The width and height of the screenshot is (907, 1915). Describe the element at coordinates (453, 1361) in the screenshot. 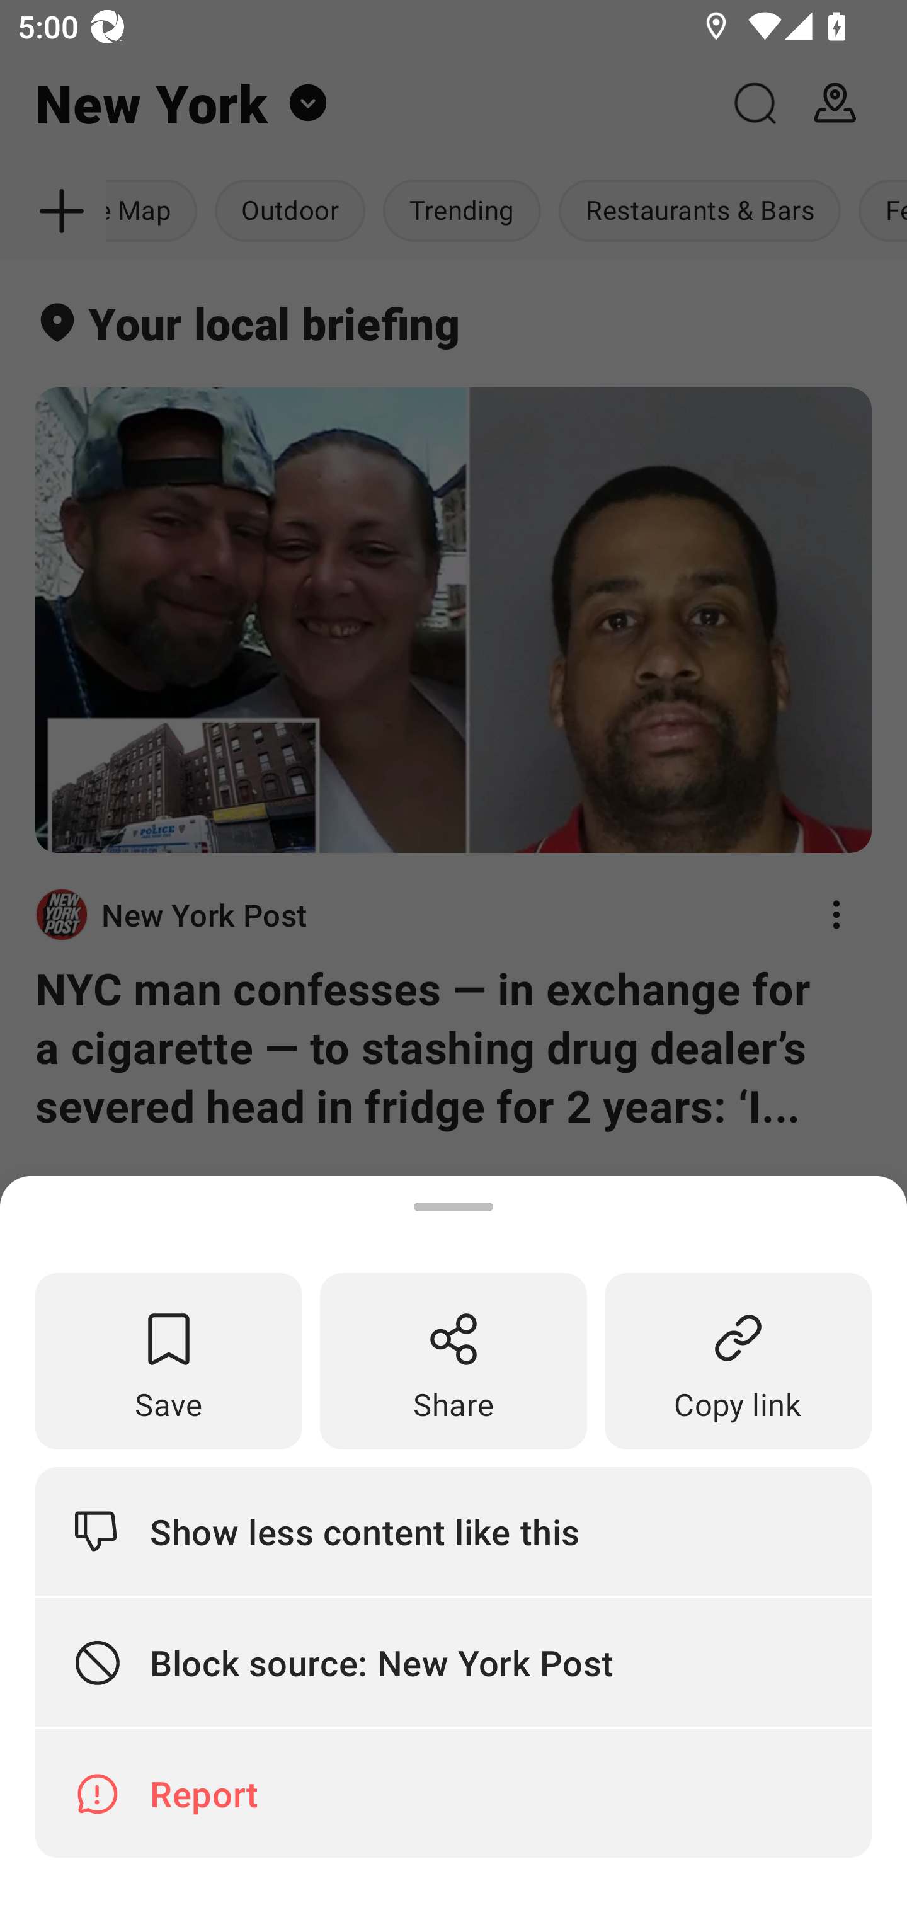

I see `Share` at that location.